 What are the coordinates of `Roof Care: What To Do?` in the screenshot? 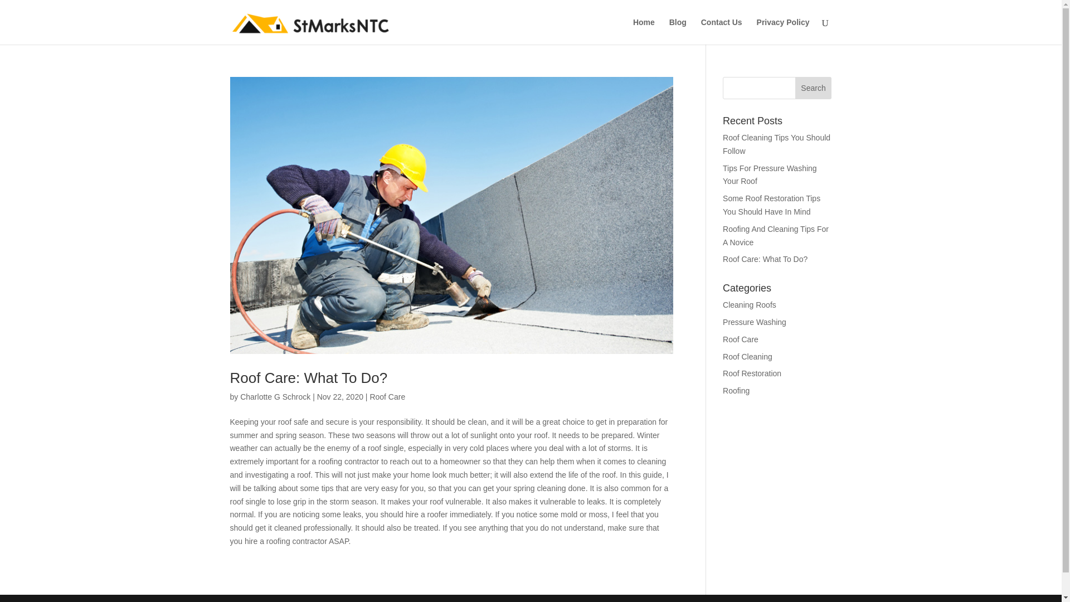 It's located at (309, 378).